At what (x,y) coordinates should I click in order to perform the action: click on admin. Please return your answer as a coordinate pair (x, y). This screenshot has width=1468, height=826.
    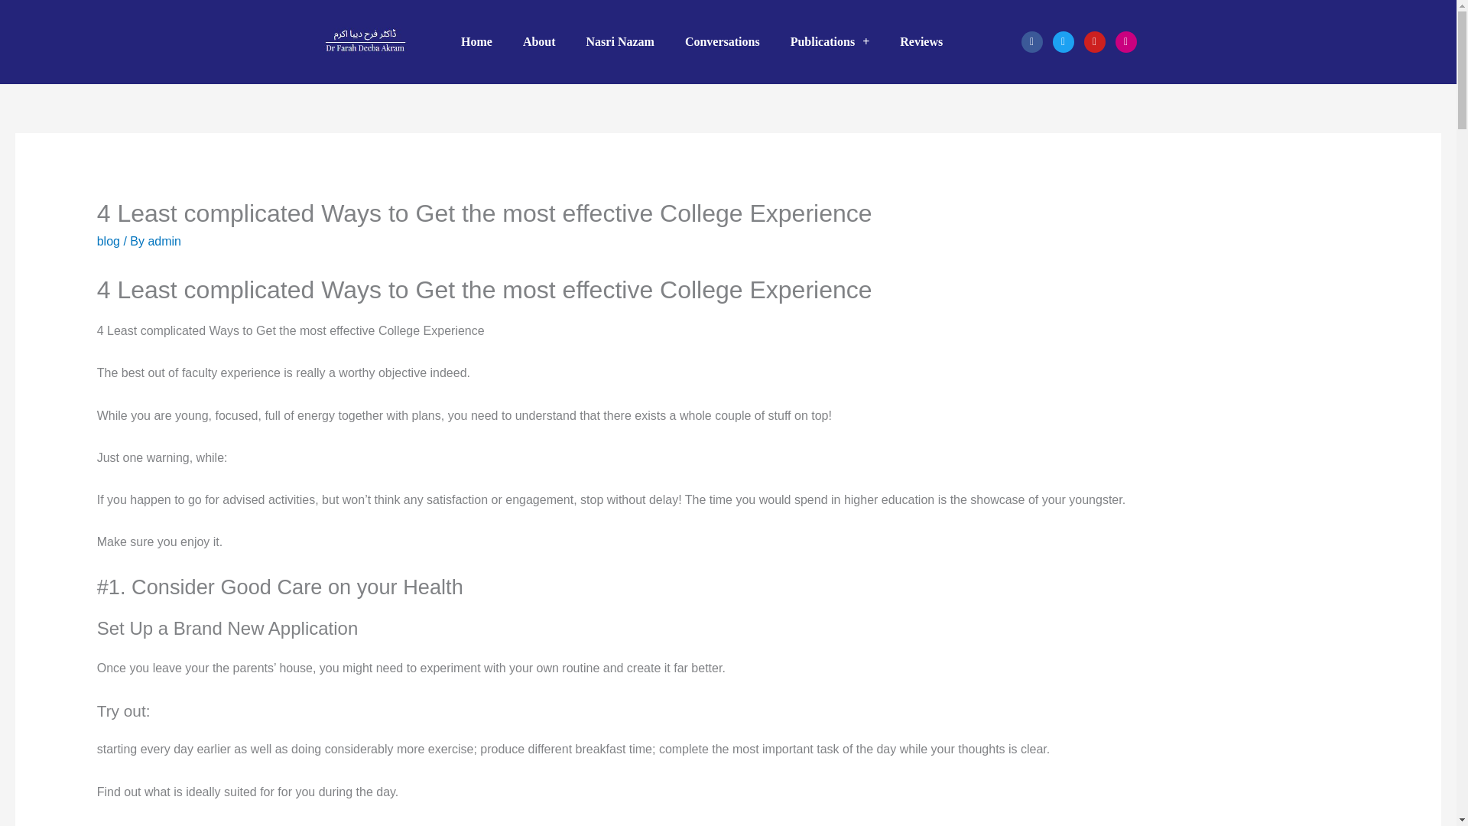
    Looking at the image, I should click on (164, 241).